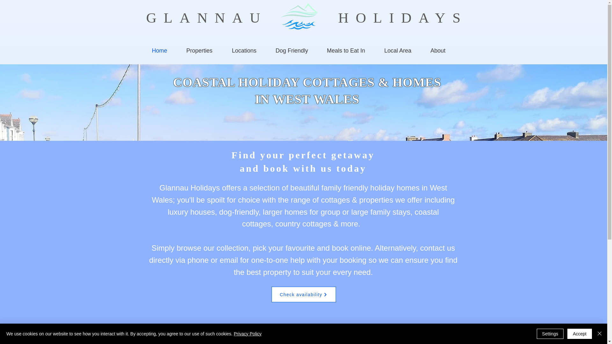  I want to click on Check availability, so click(304, 294).